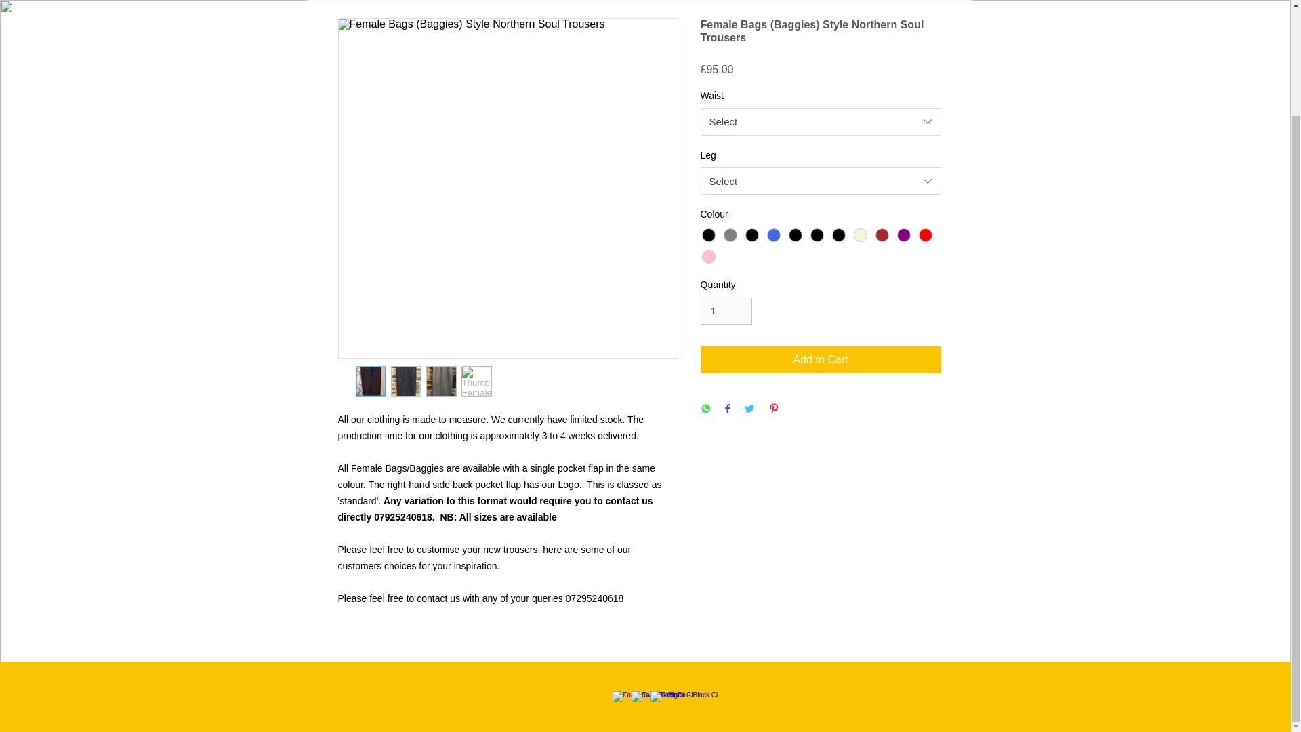  What do you see at coordinates (821, 359) in the screenshot?
I see `Add to Cart` at bounding box center [821, 359].